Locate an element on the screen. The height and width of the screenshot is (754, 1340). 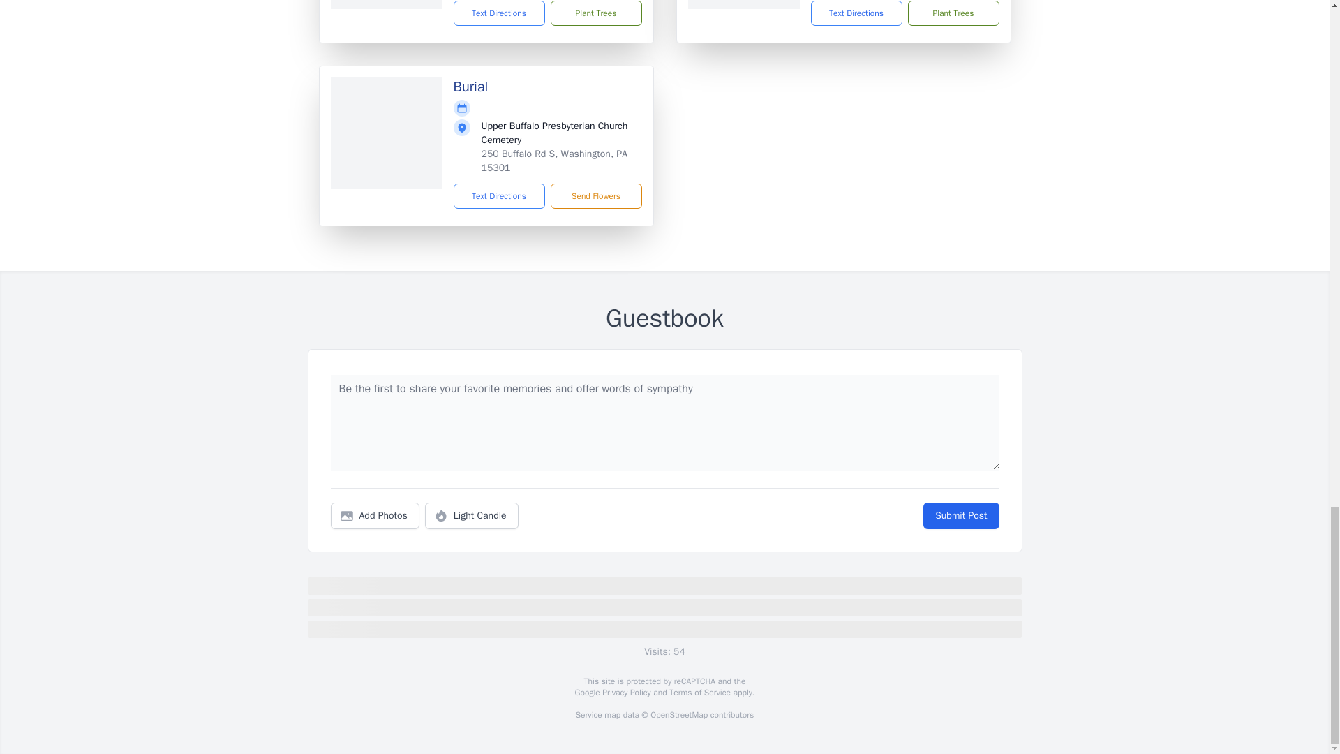
Light Candle is located at coordinates (472, 516).